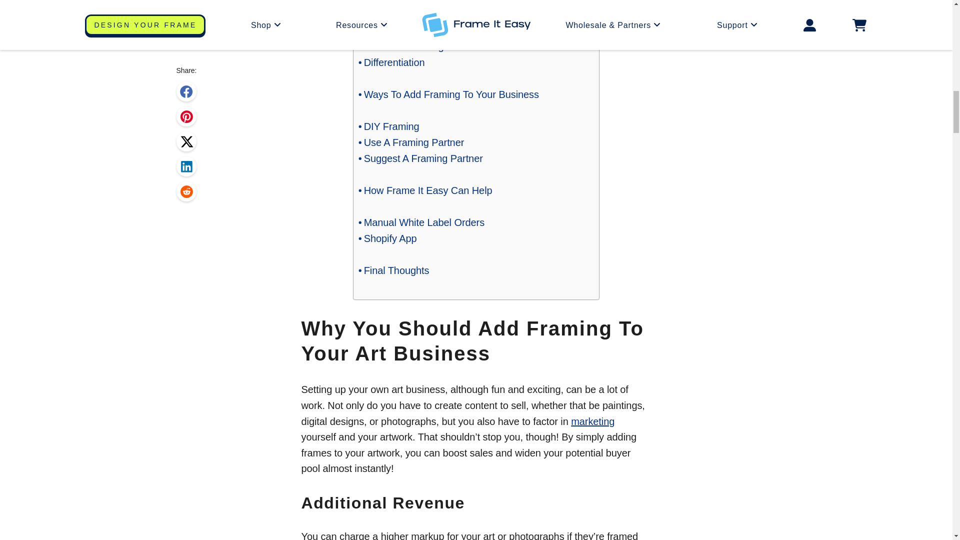 This screenshot has width=960, height=540. What do you see at coordinates (387, 238) in the screenshot?
I see `Shopify App` at bounding box center [387, 238].